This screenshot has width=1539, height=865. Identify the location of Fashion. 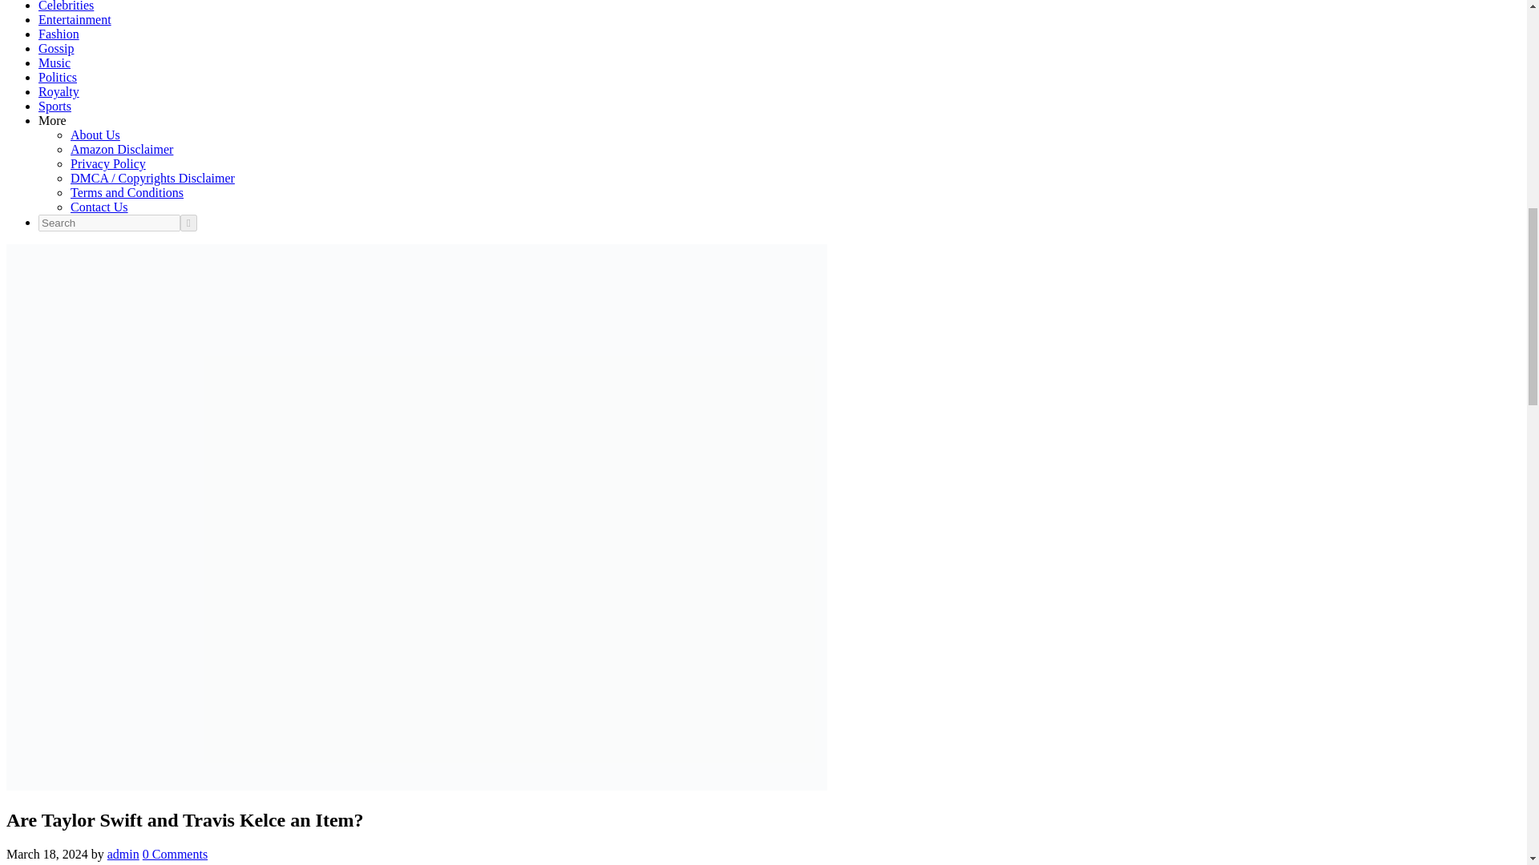
(59, 34).